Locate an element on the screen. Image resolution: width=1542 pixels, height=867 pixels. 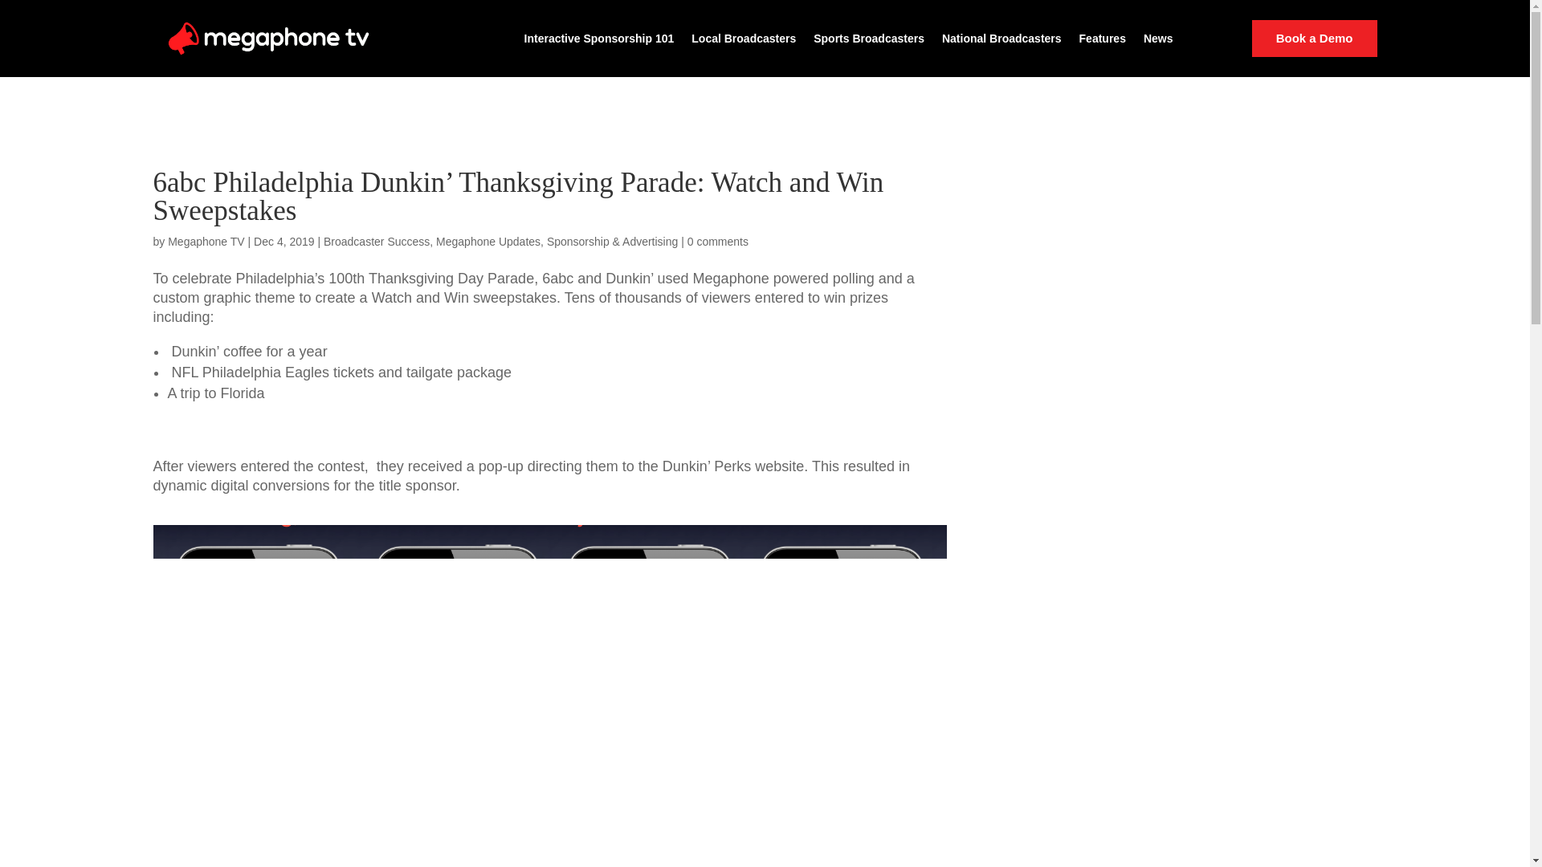
Interactive Sponsorship 101 is located at coordinates (599, 39).